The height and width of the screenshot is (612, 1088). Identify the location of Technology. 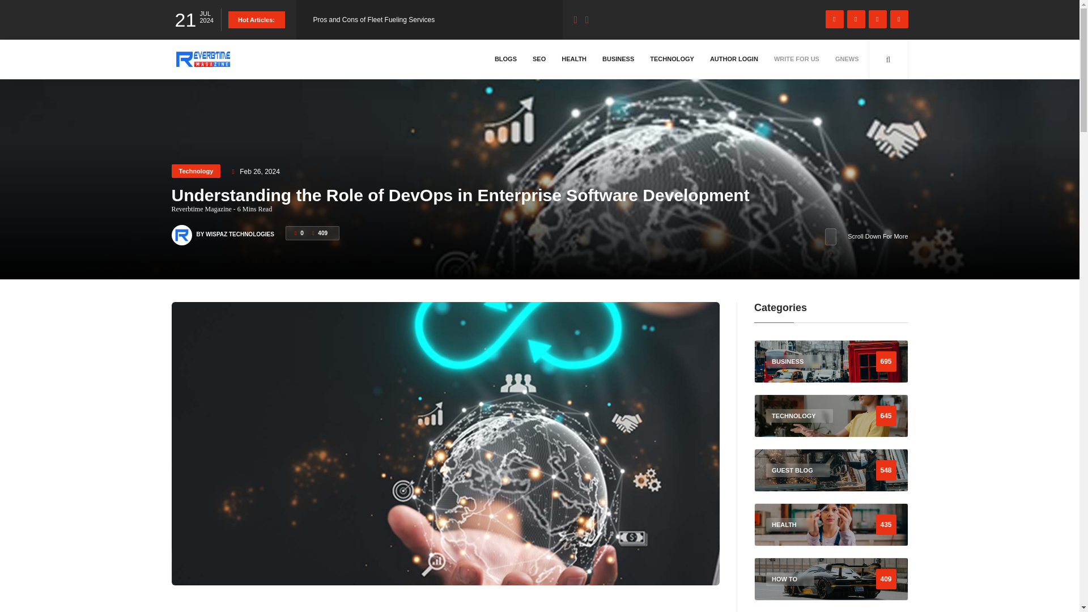
(195, 171).